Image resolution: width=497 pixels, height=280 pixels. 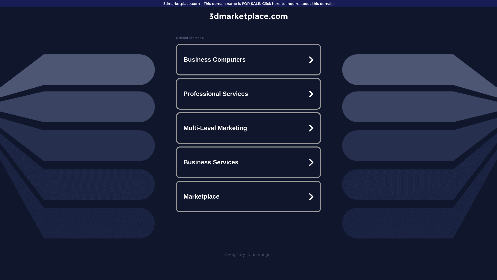 I want to click on Business Services, so click(x=248, y=162).